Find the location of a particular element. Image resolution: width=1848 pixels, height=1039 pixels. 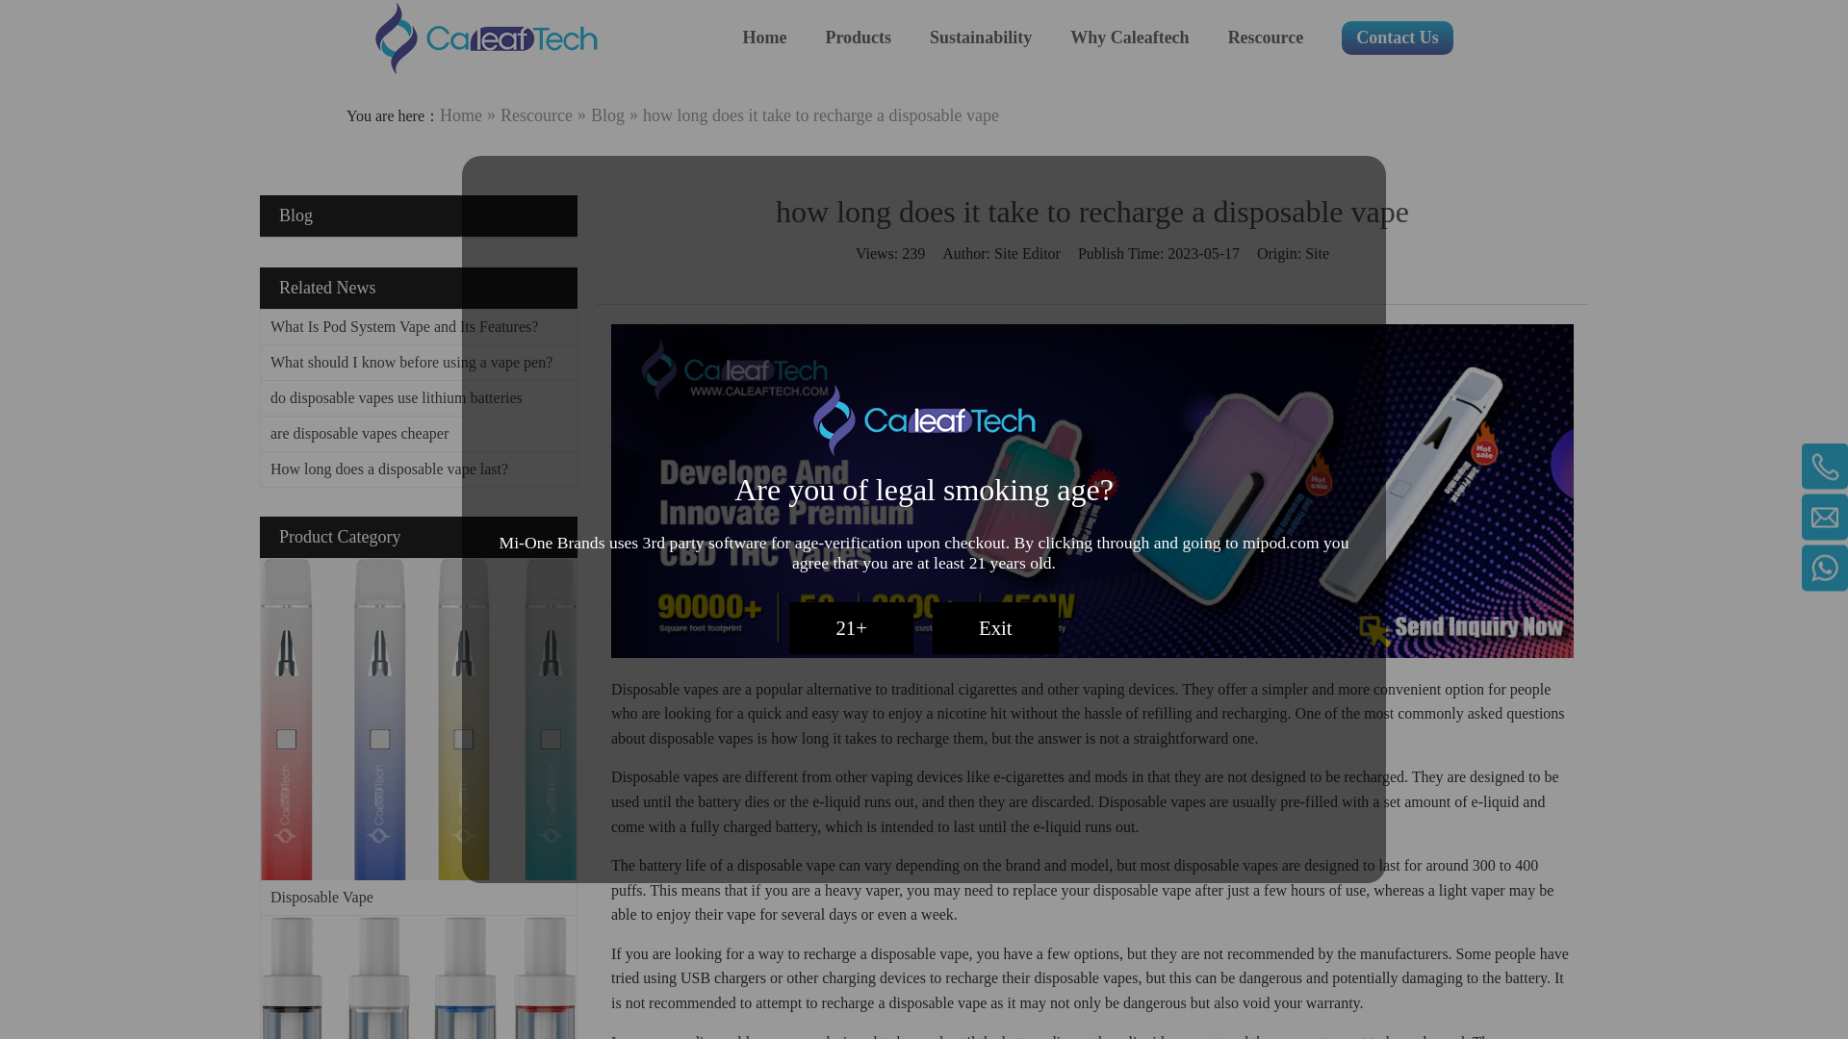

Contact Us is located at coordinates (1397, 38).